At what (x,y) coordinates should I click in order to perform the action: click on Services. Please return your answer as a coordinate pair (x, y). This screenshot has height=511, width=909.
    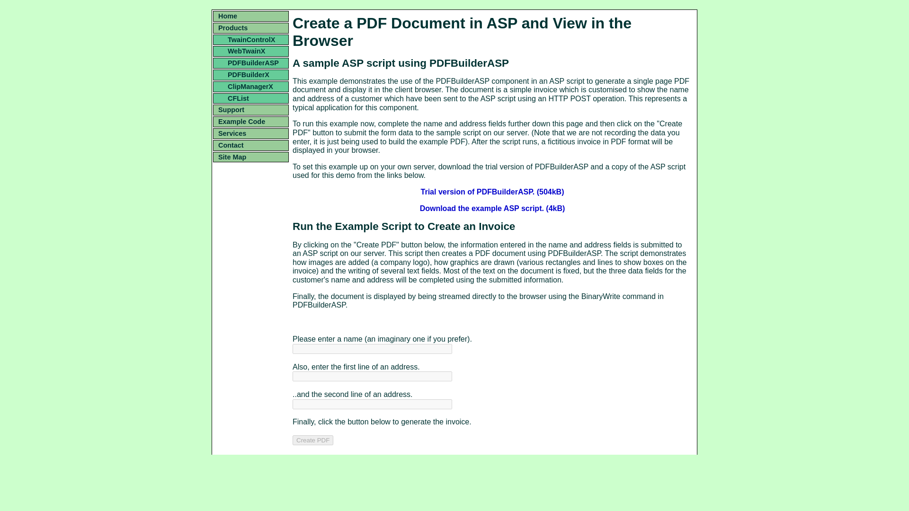
    Looking at the image, I should click on (251, 133).